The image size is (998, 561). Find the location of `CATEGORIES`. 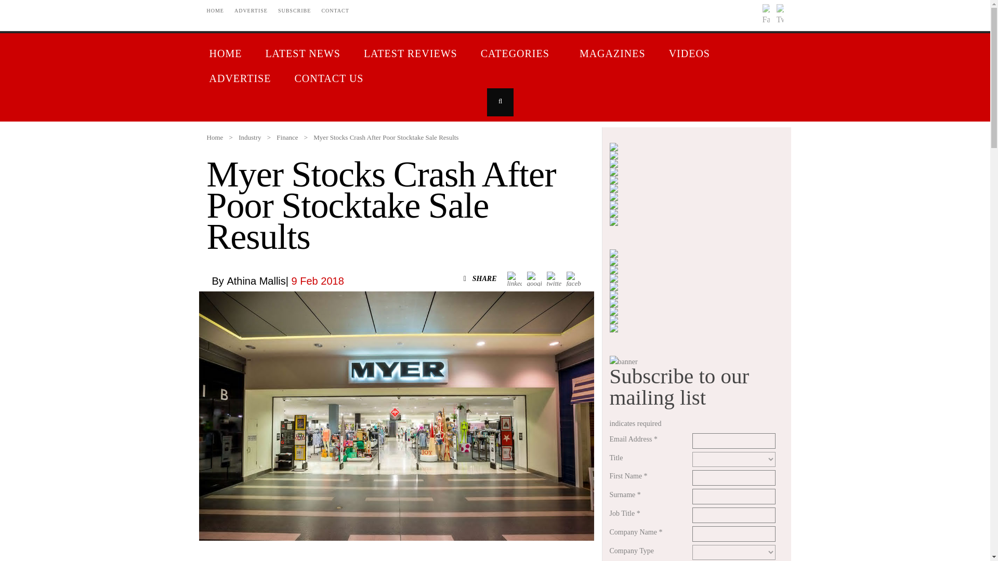

CATEGORIES is located at coordinates (519, 55).